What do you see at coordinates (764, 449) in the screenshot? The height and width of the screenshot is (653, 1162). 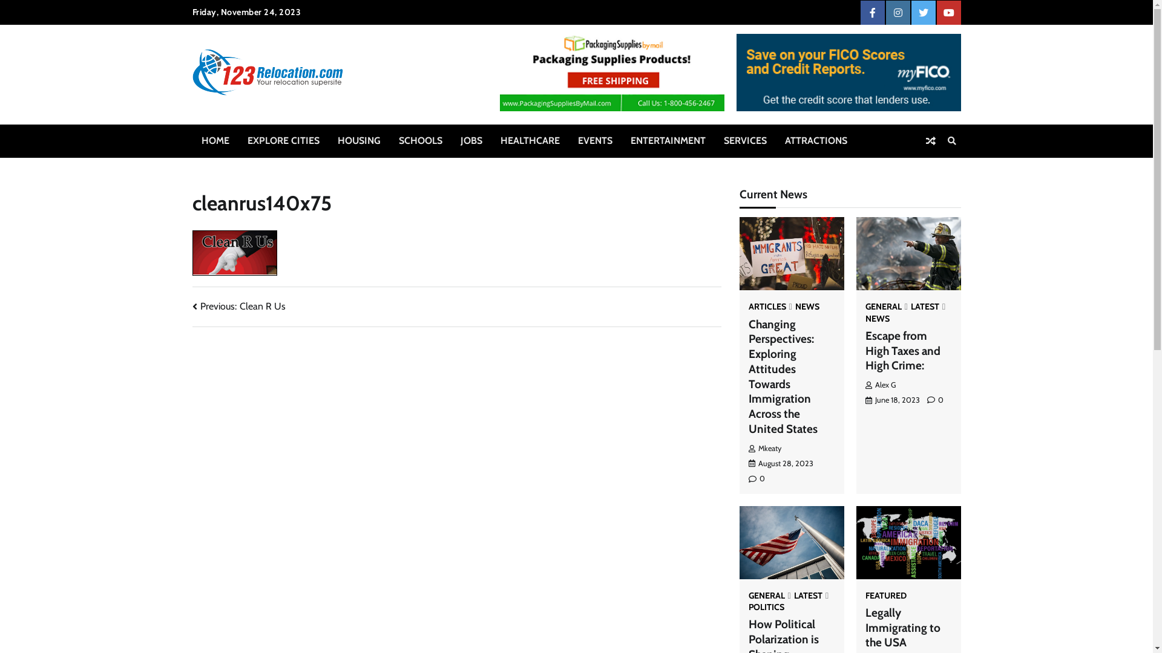 I see `Mkeaty` at bounding box center [764, 449].